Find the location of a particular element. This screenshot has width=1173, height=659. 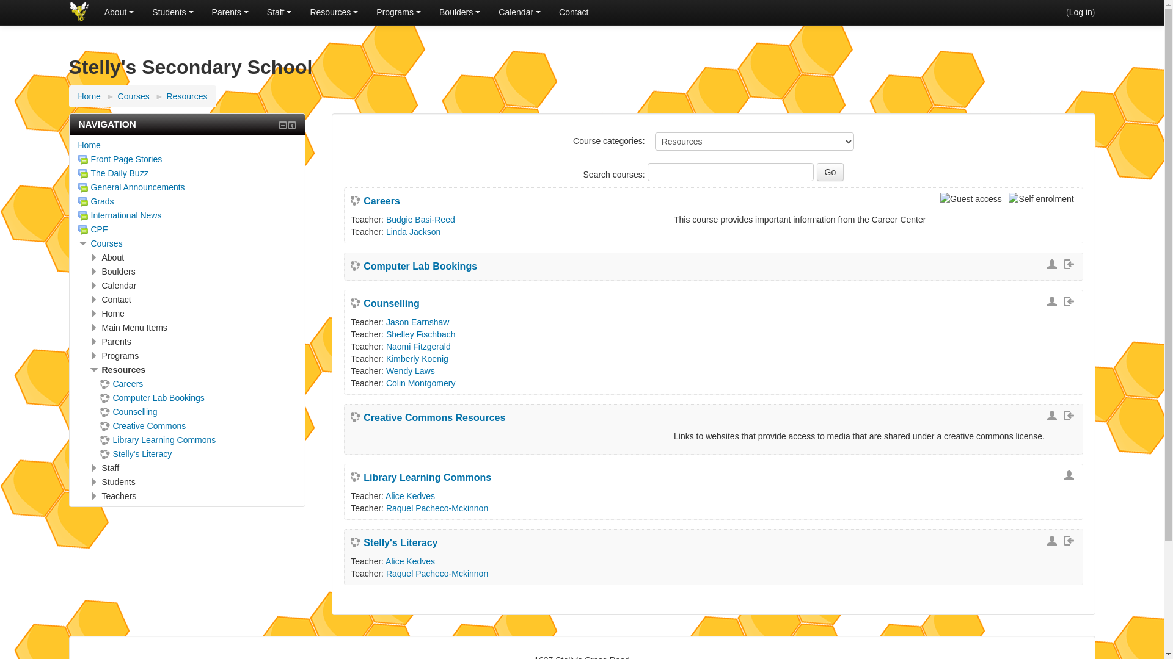

Kimberly Koenig is located at coordinates (417, 359).